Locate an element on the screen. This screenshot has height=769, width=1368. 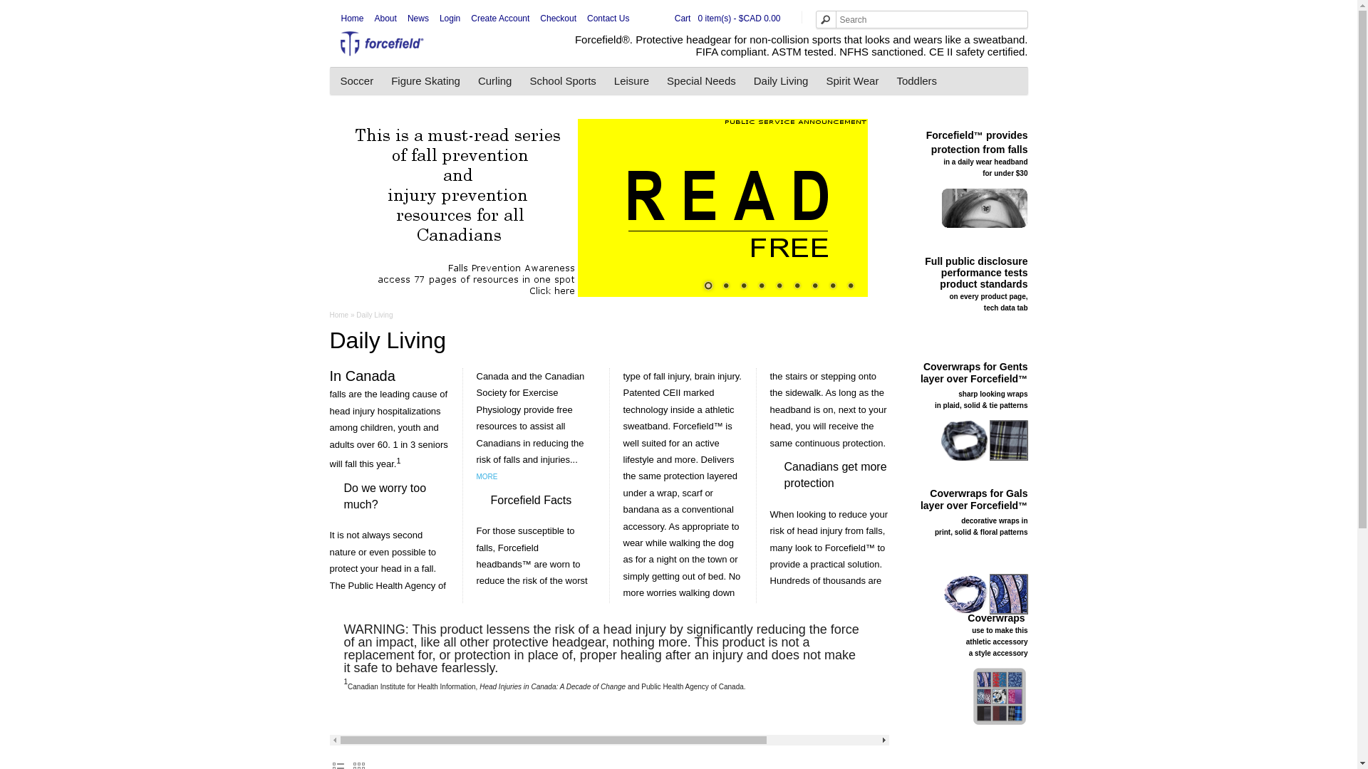
School Sports is located at coordinates (563, 81).